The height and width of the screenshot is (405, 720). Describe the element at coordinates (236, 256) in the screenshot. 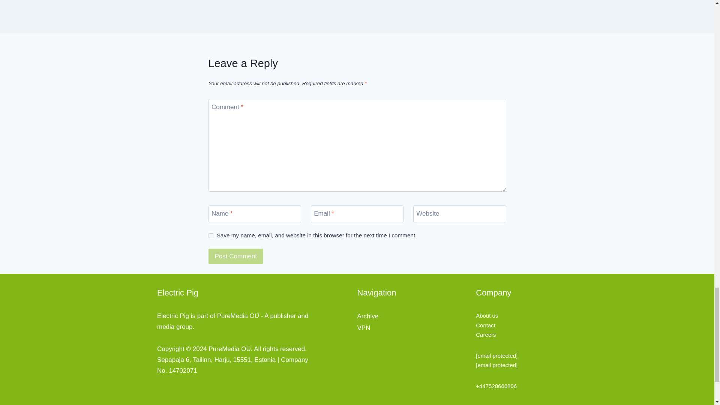

I see `Post Comment` at that location.